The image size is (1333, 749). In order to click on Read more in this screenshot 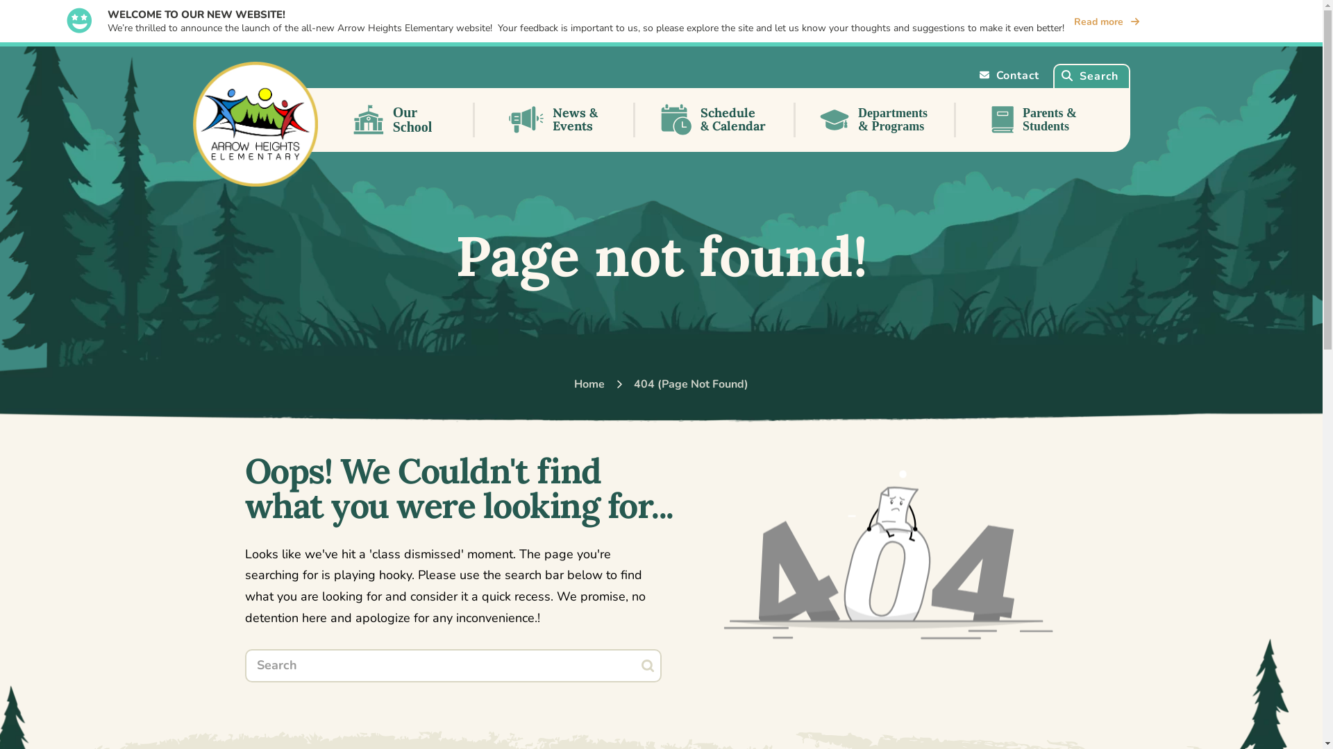, I will do `click(1107, 22)`.